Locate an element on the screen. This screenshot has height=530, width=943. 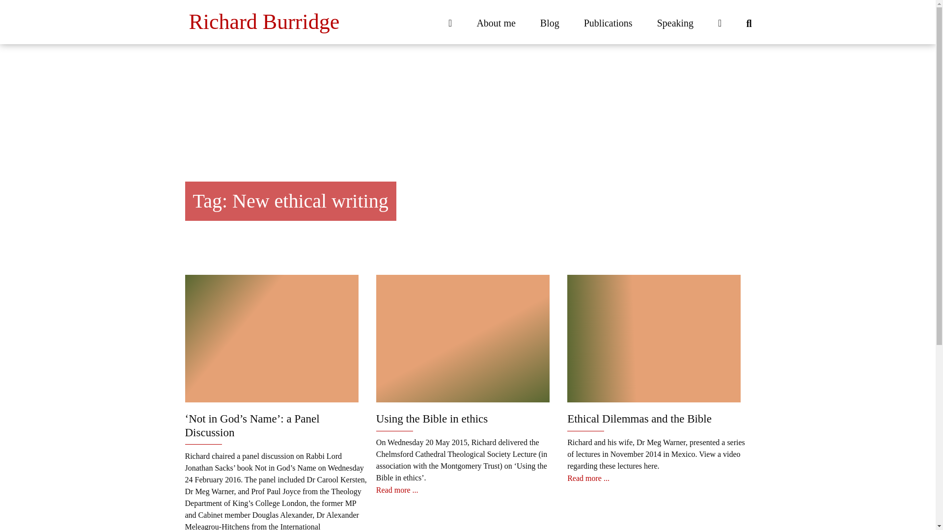
About me is located at coordinates (495, 24).